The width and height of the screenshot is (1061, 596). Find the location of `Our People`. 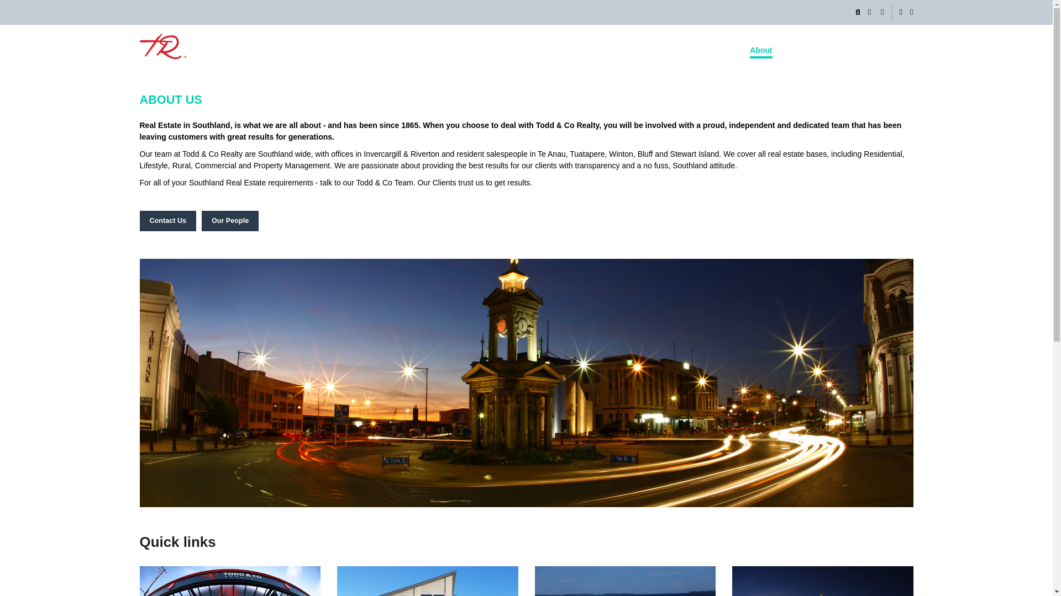

Our People is located at coordinates (715, 50).